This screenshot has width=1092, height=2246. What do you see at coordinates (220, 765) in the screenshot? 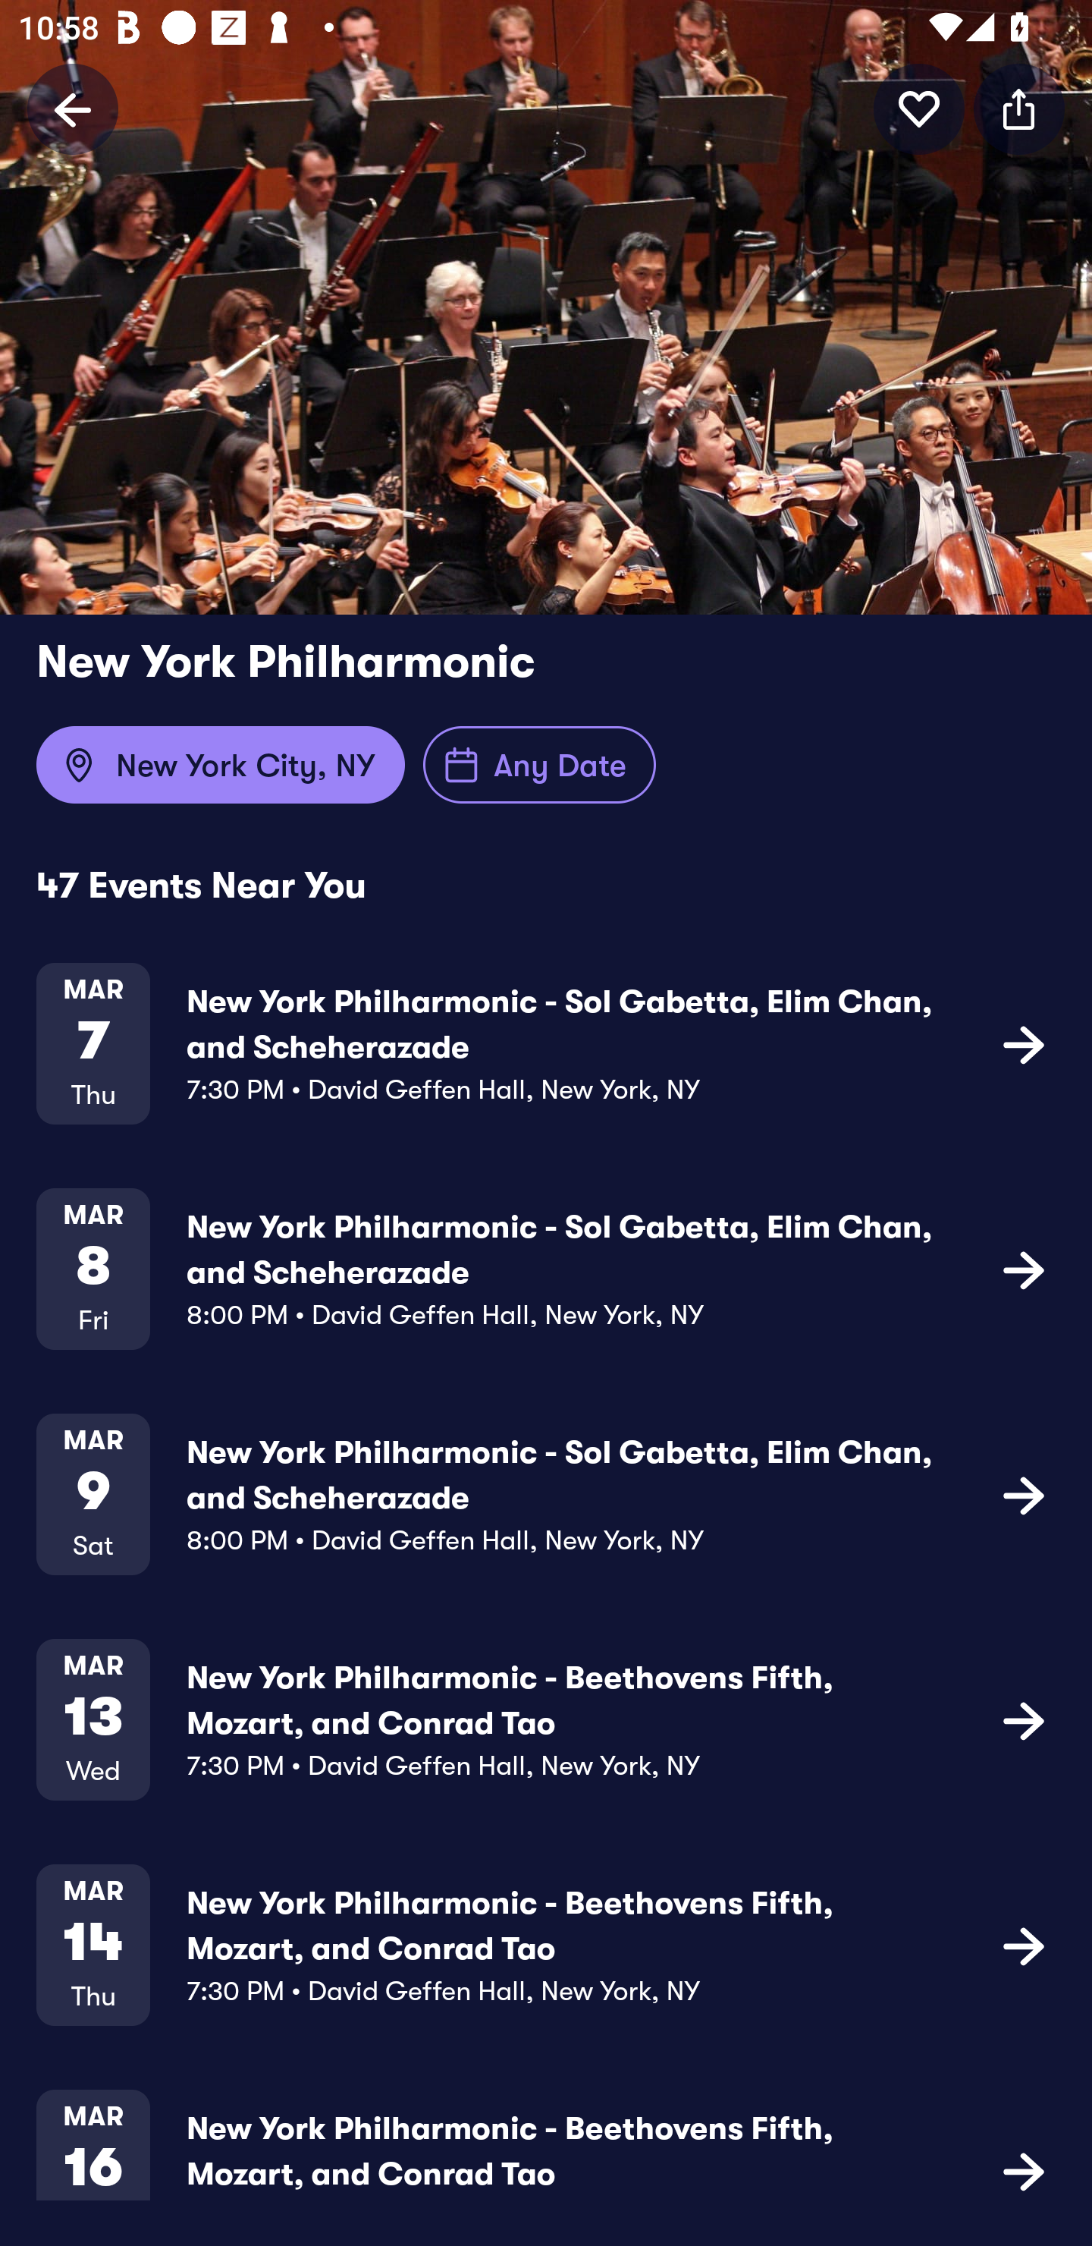
I see `New York City, NY` at bounding box center [220, 765].